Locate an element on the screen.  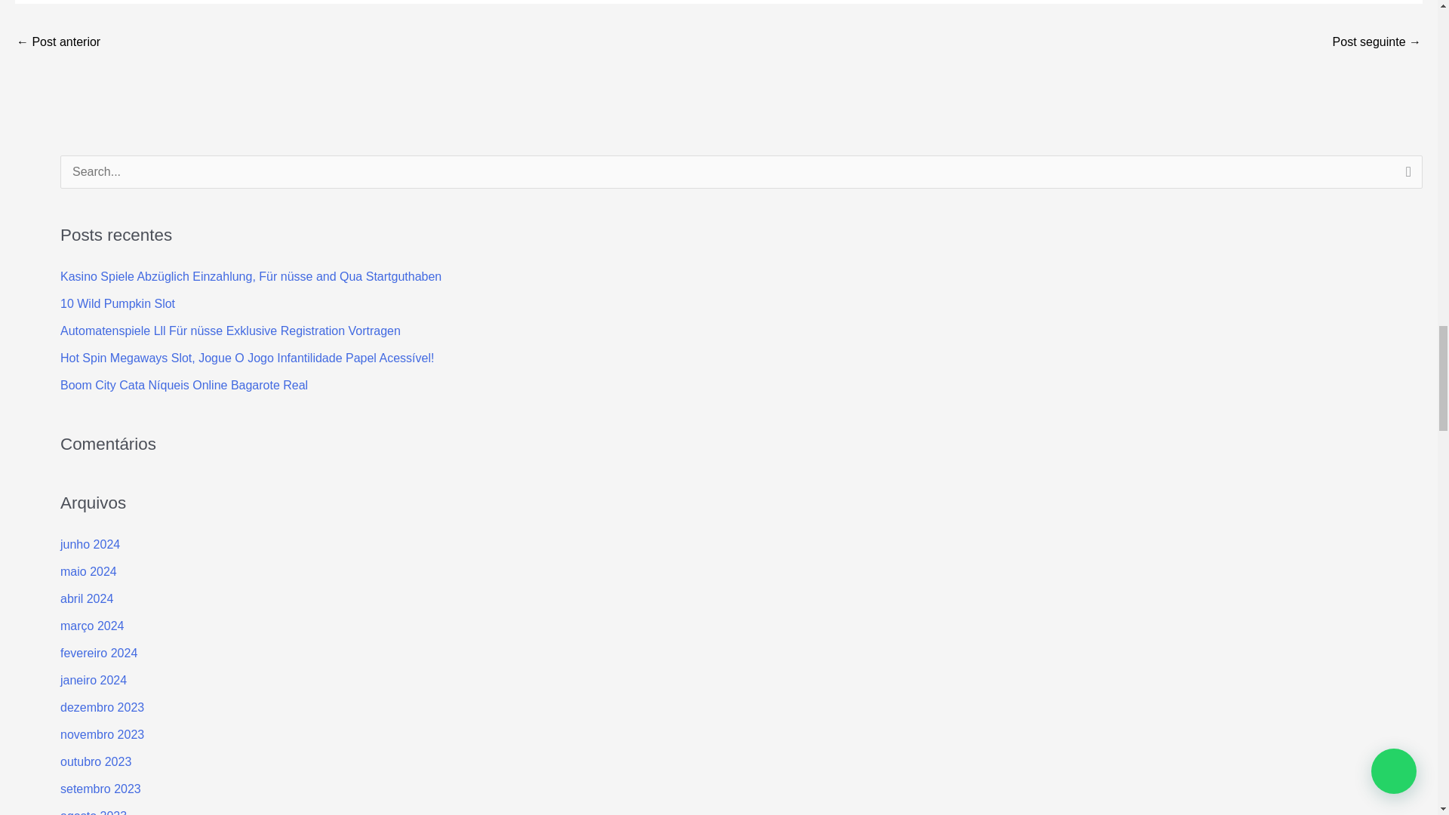
junho 2024 is located at coordinates (91, 544).